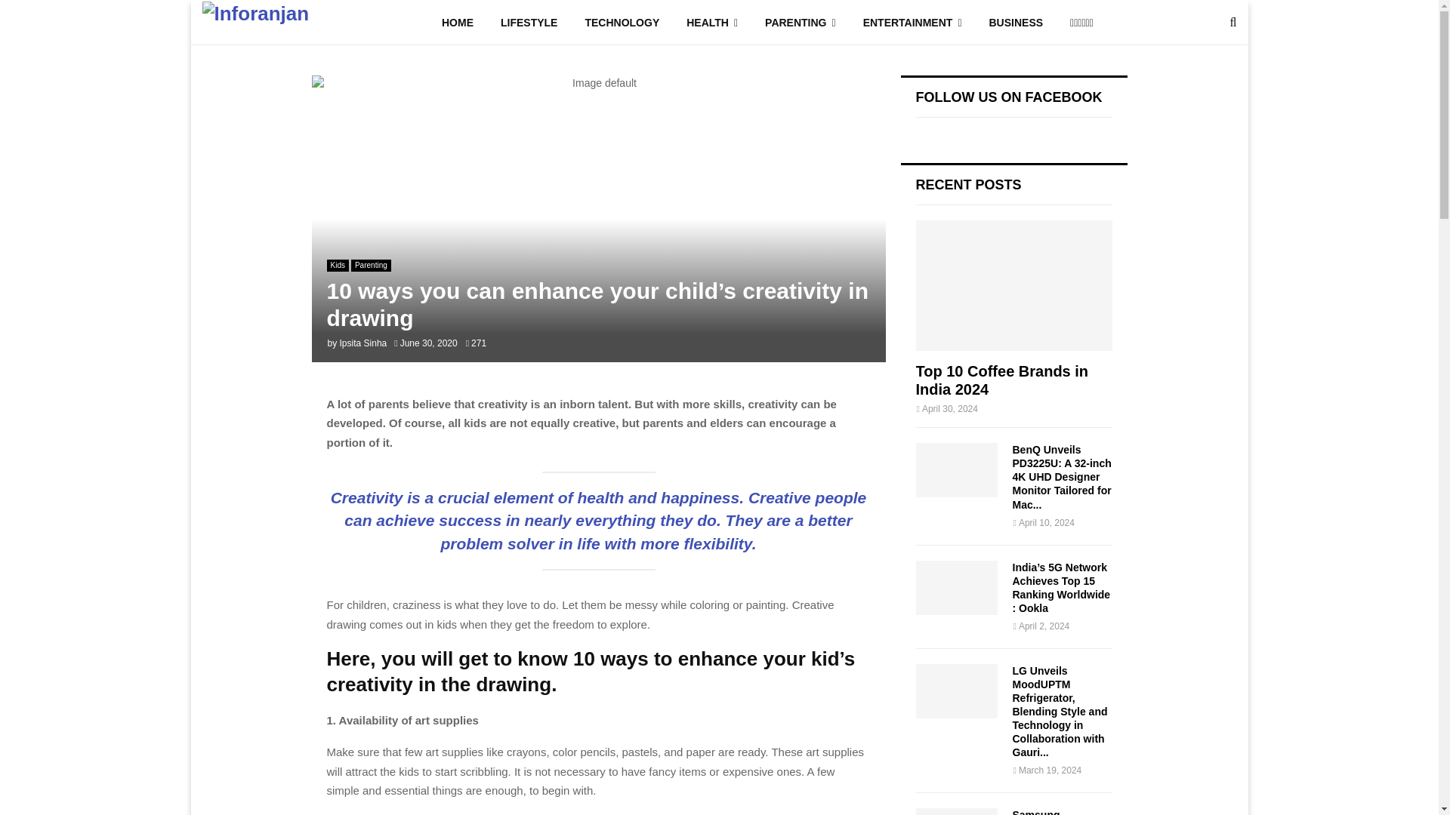  I want to click on PARENTING, so click(801, 23).